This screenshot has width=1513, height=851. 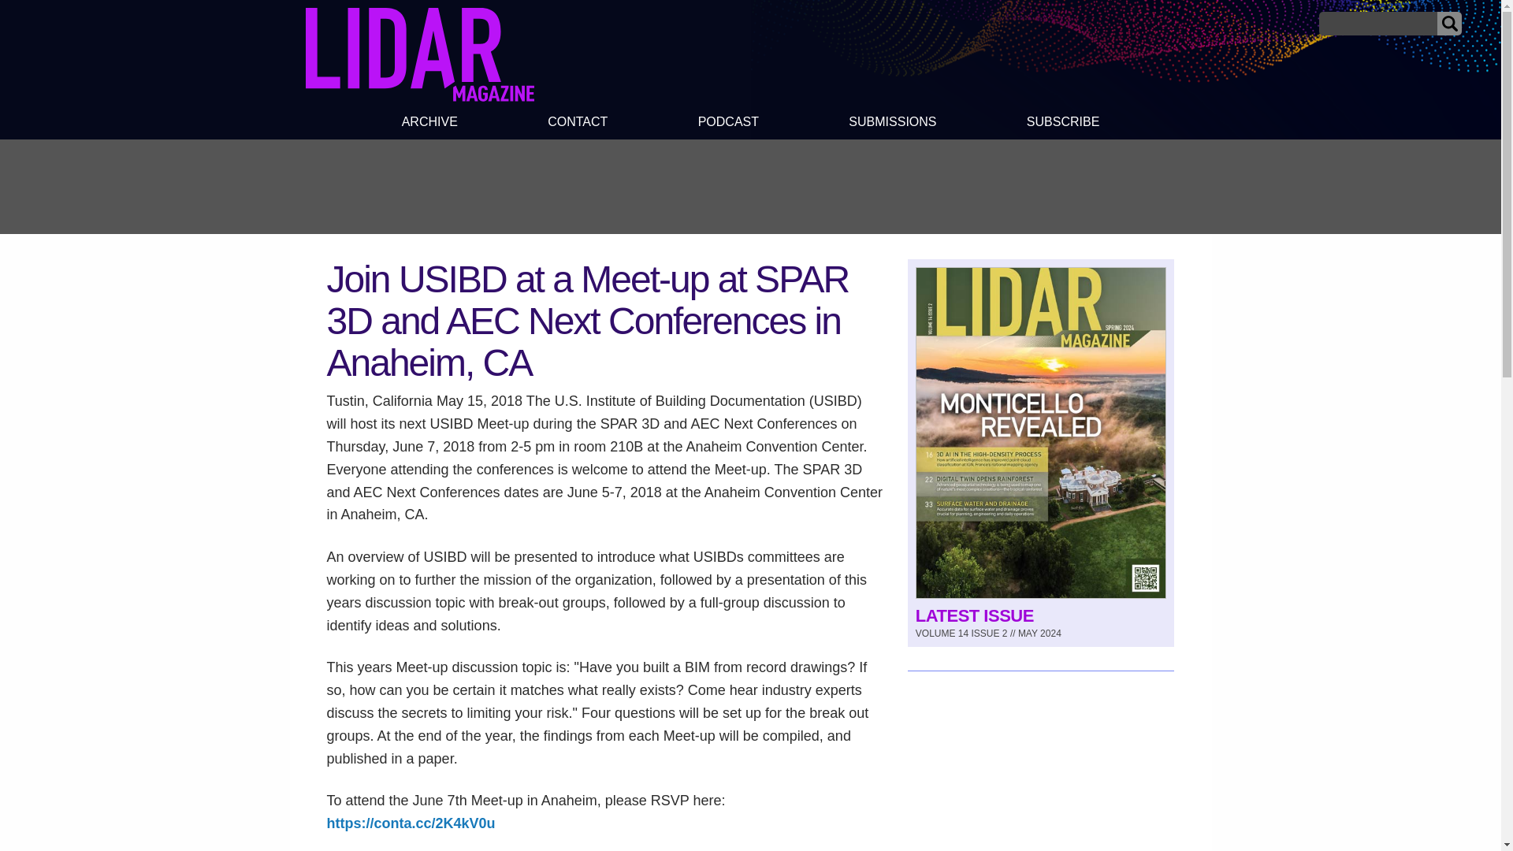 What do you see at coordinates (419, 96) in the screenshot?
I see `LIDAR Magazine` at bounding box center [419, 96].